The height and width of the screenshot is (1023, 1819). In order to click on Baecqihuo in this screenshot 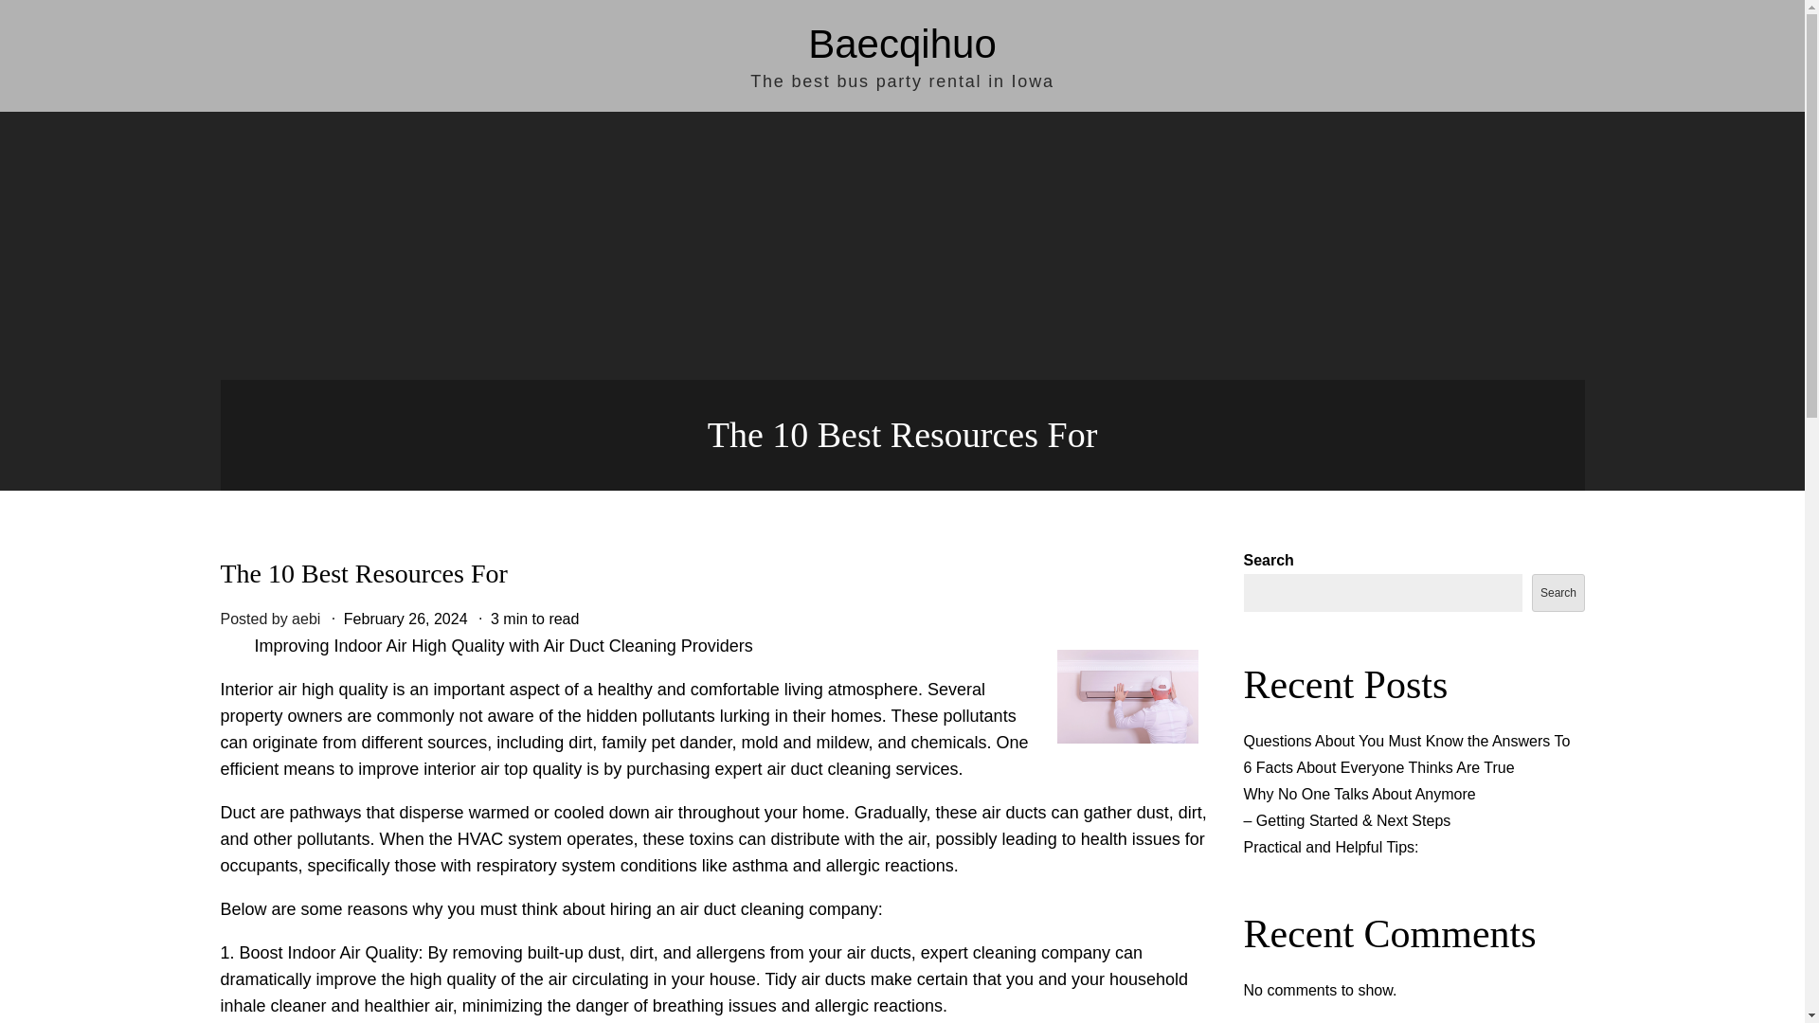, I will do `click(902, 44)`.